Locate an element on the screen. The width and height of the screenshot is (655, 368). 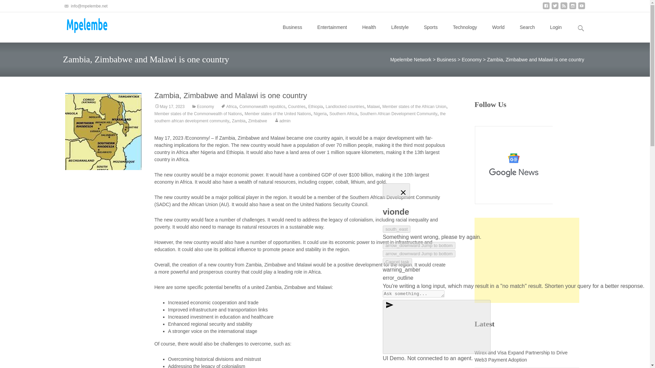
Mpelembe Network is located at coordinates (80, 26).